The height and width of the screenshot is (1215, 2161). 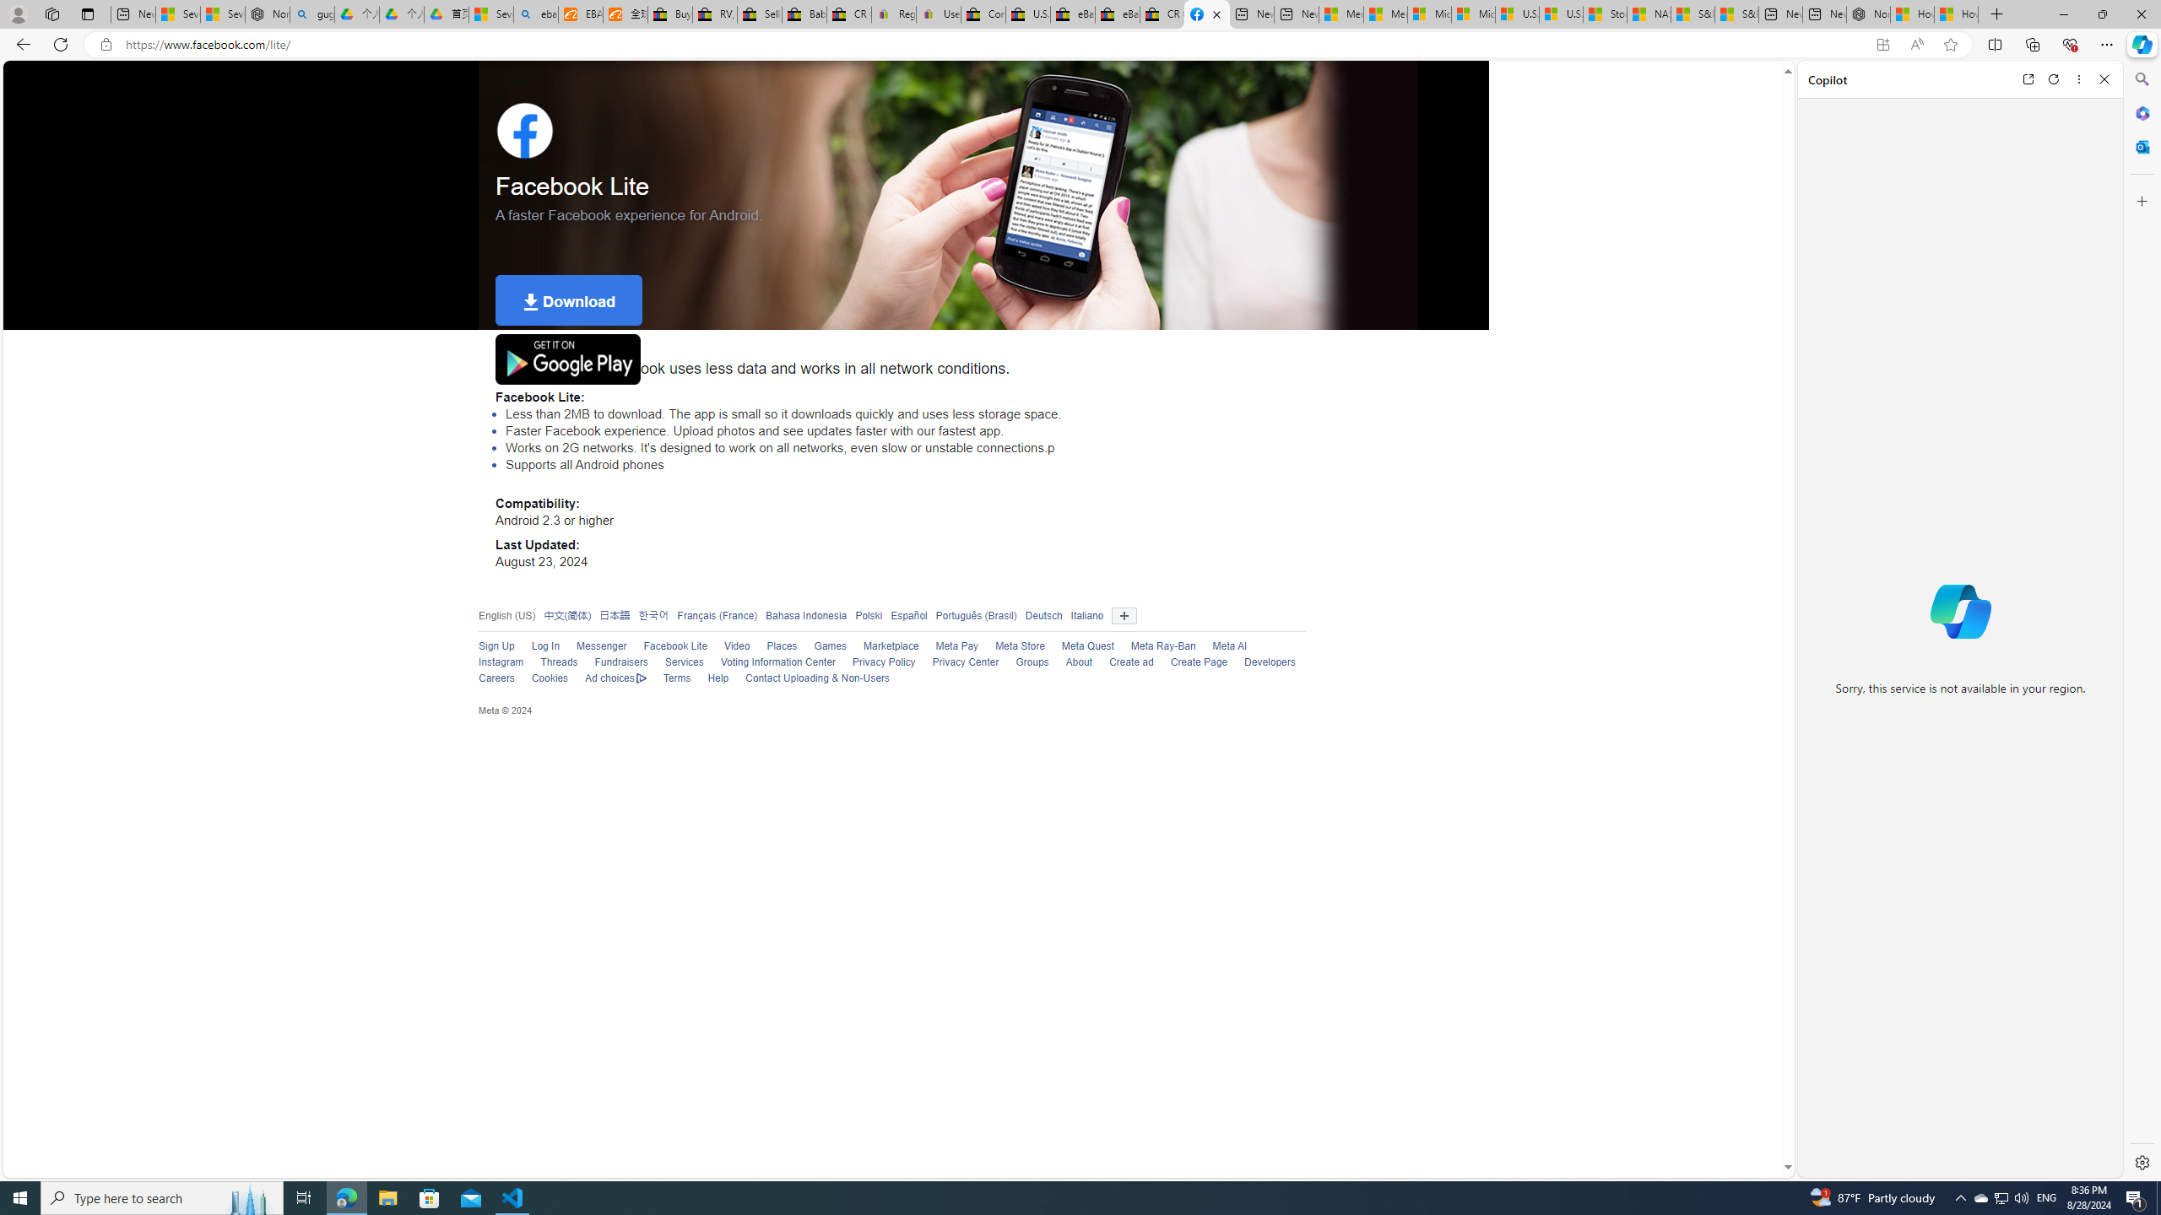 What do you see at coordinates (560, 662) in the screenshot?
I see `Threads` at bounding box center [560, 662].